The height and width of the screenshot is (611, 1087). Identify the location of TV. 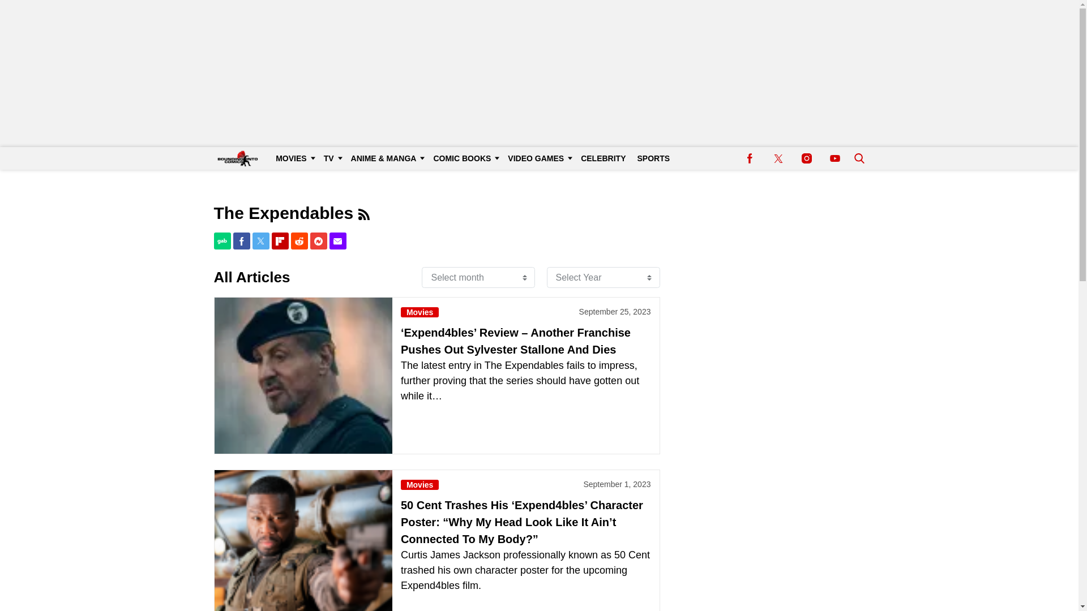
(332, 158).